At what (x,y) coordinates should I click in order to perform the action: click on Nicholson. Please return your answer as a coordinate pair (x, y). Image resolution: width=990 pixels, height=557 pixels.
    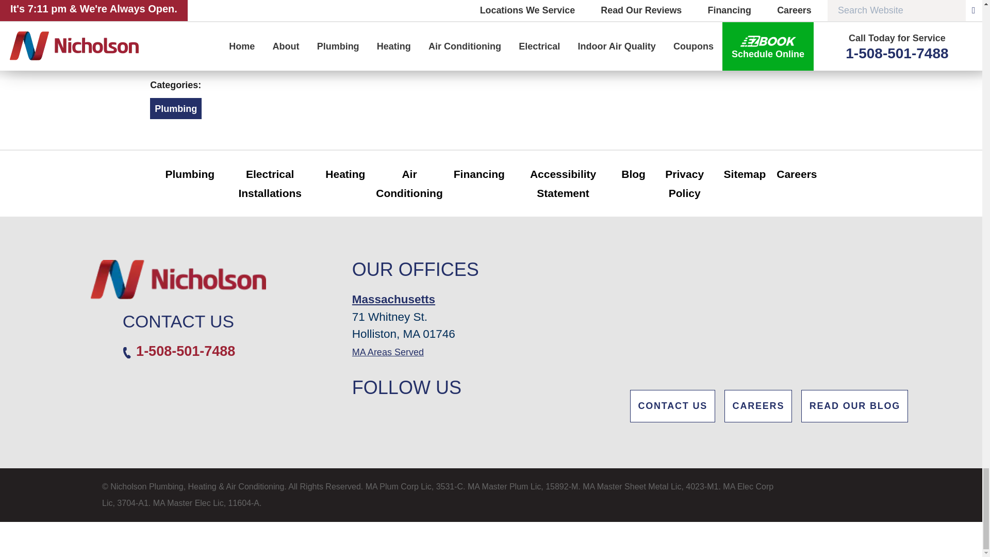
    Looking at the image, I should click on (178, 280).